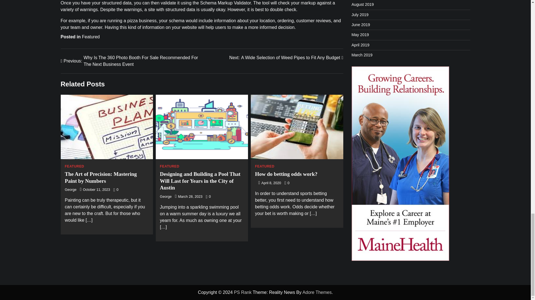 The image size is (535, 300). I want to click on George, so click(166, 196).